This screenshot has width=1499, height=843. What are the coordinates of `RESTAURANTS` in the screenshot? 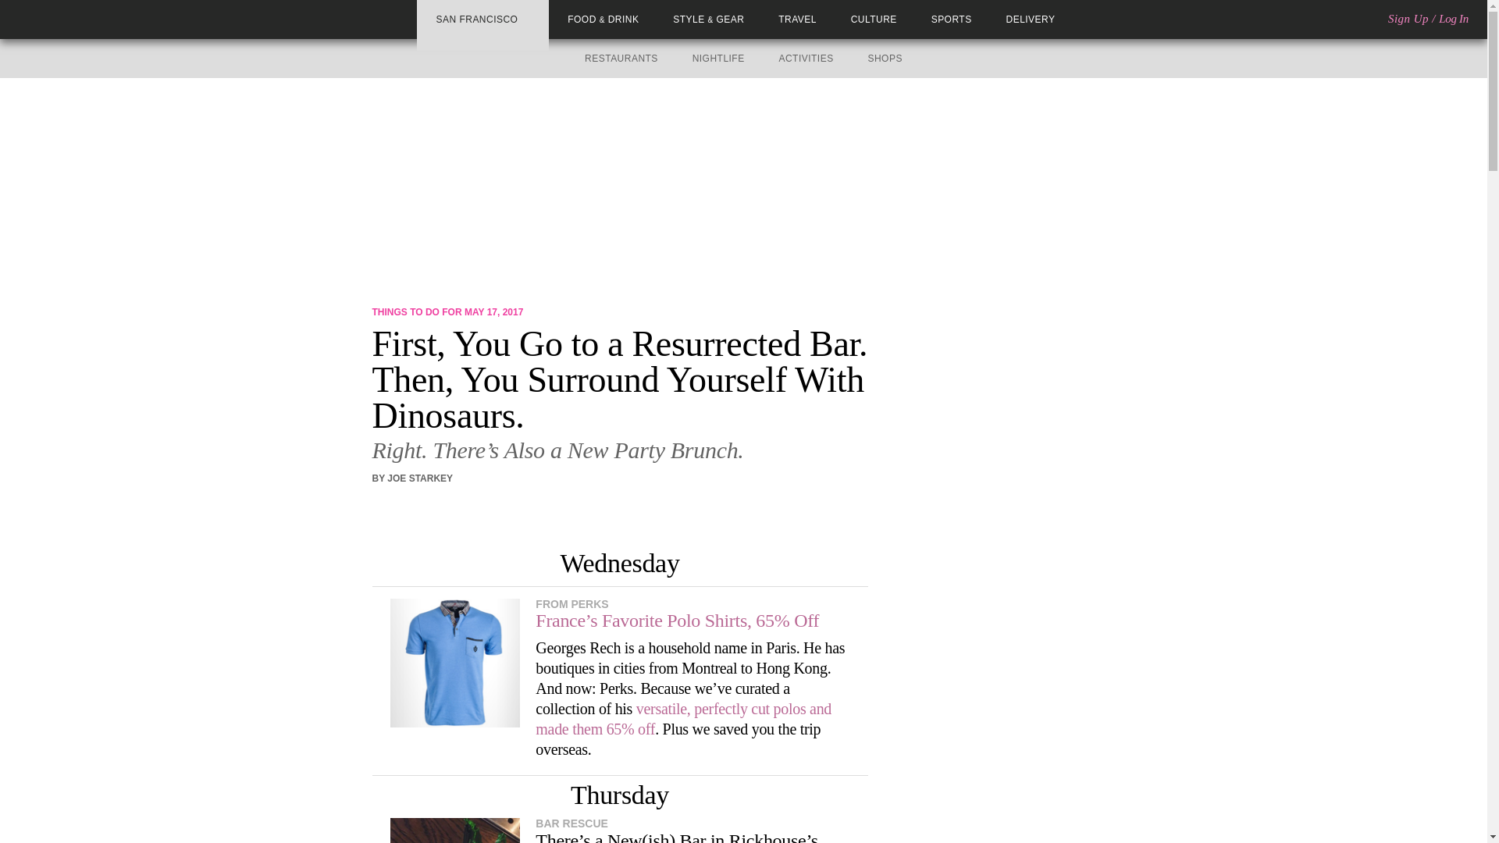 It's located at (621, 59).